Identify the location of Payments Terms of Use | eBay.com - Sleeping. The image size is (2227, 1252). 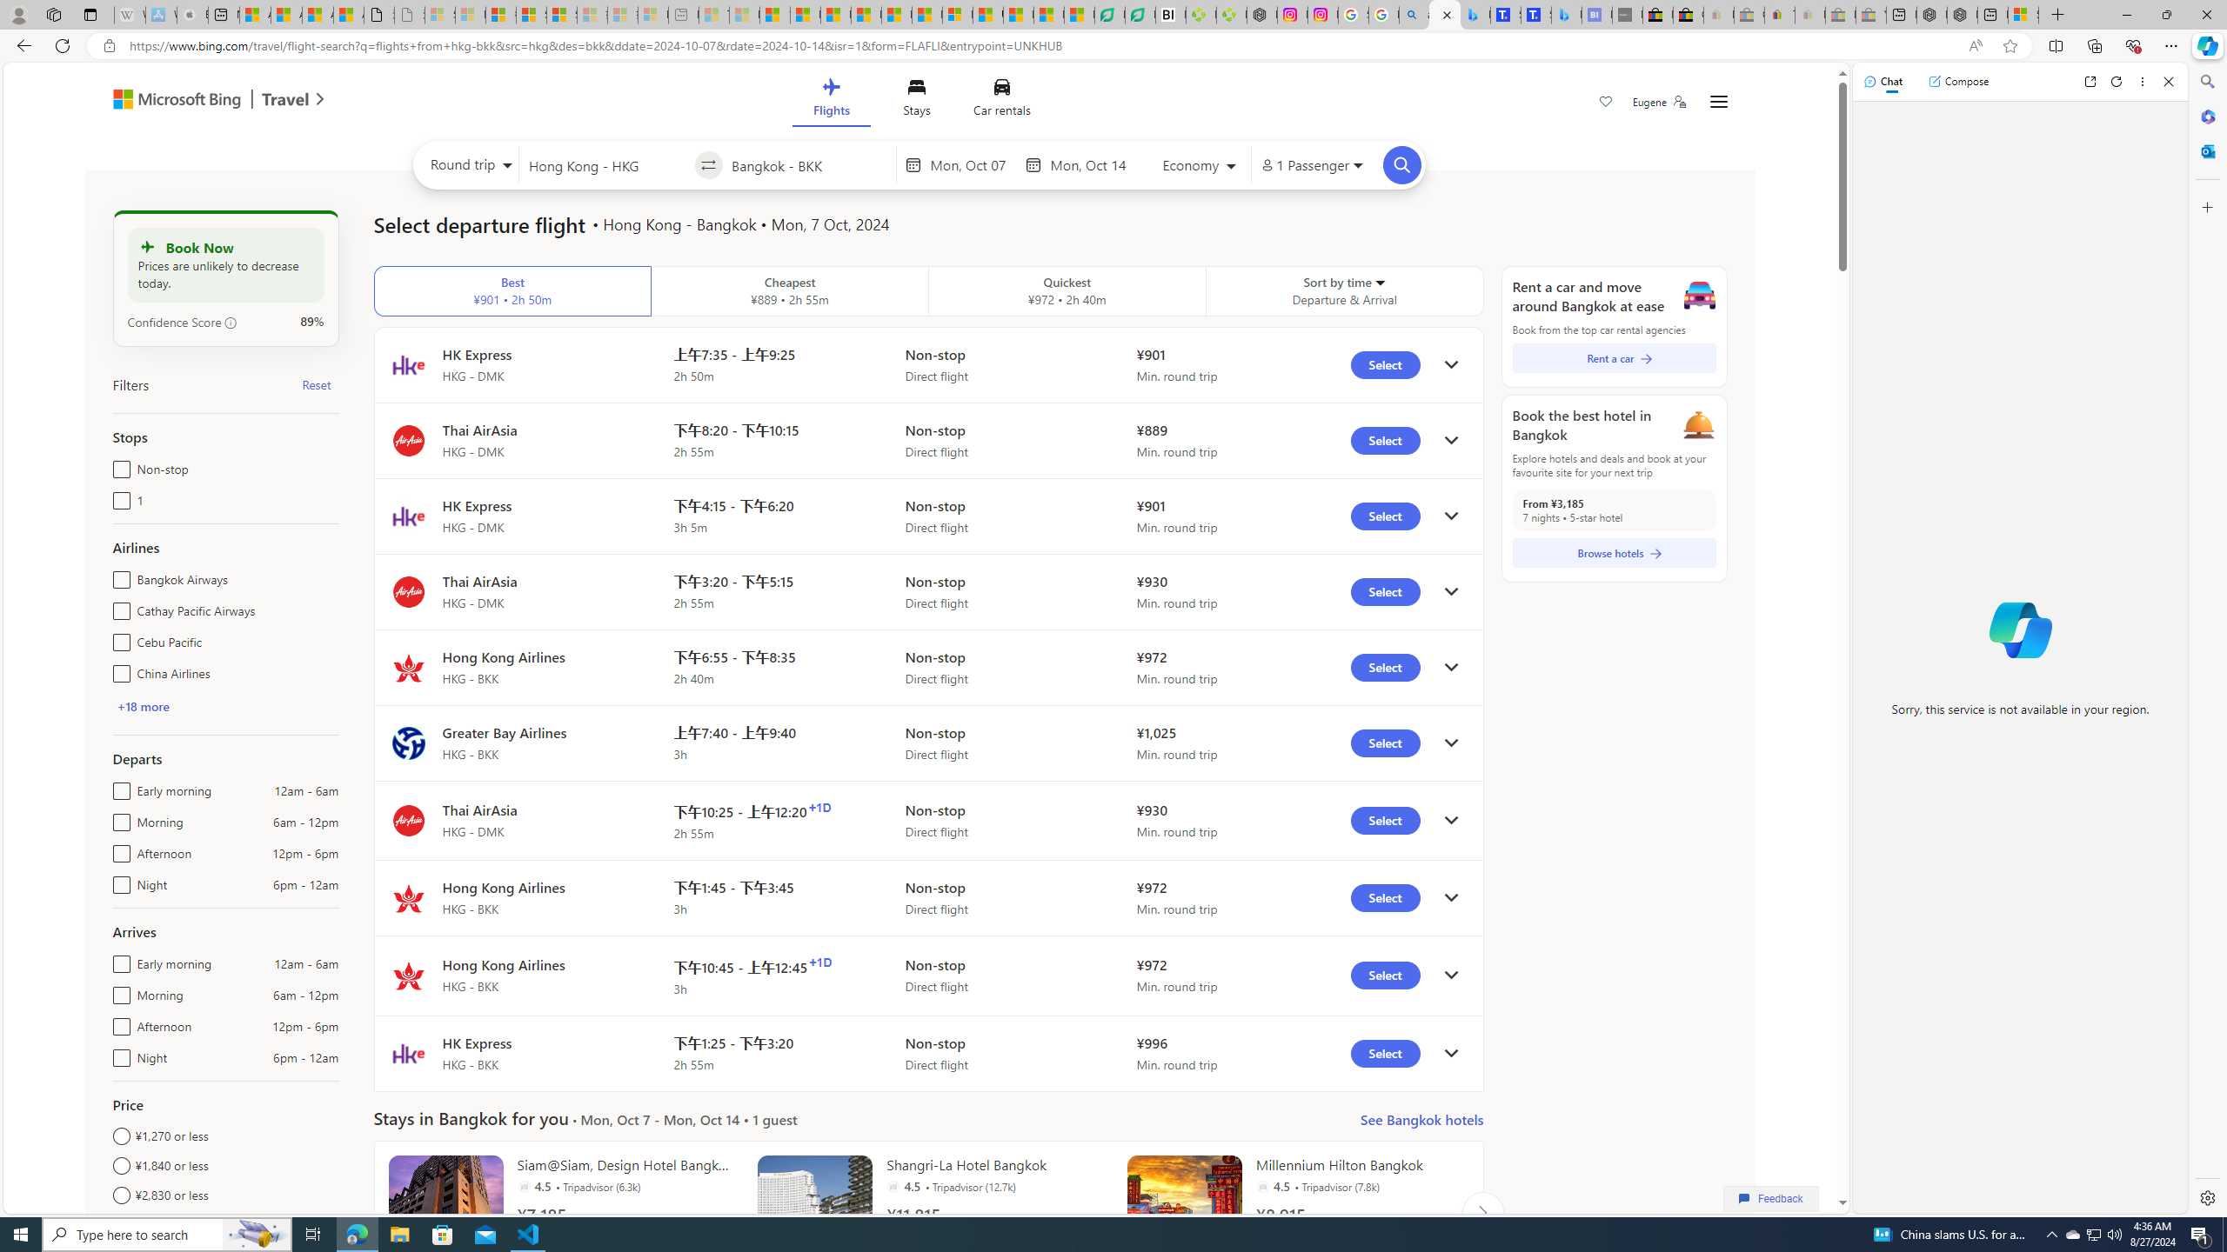
(1809, 15).